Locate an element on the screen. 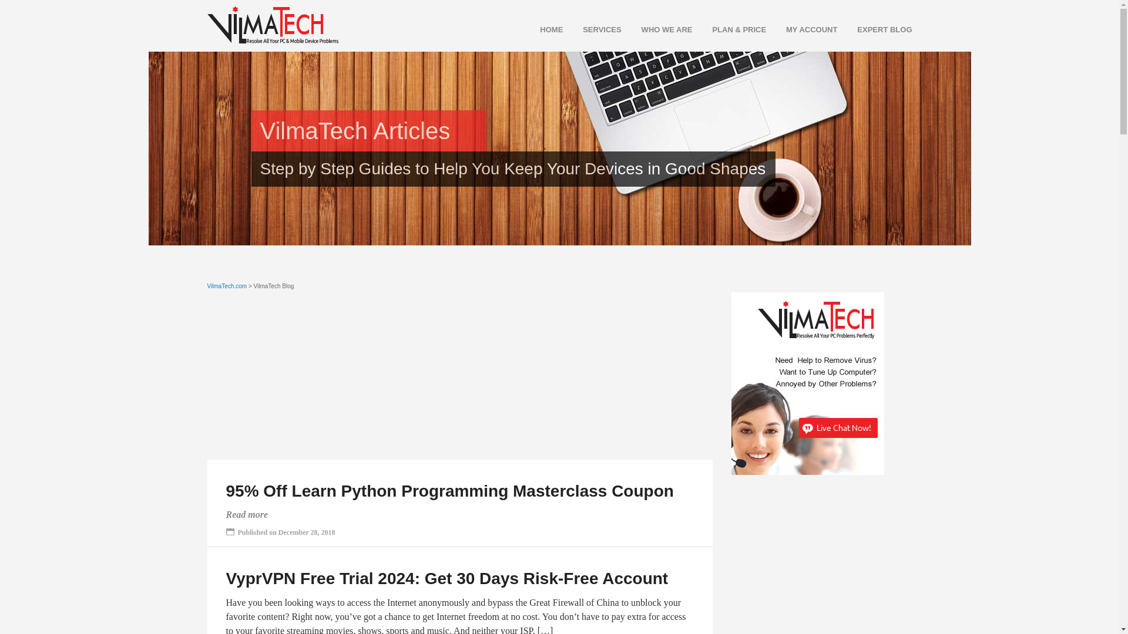 This screenshot has width=1128, height=634. SERVICES is located at coordinates (593, 29).